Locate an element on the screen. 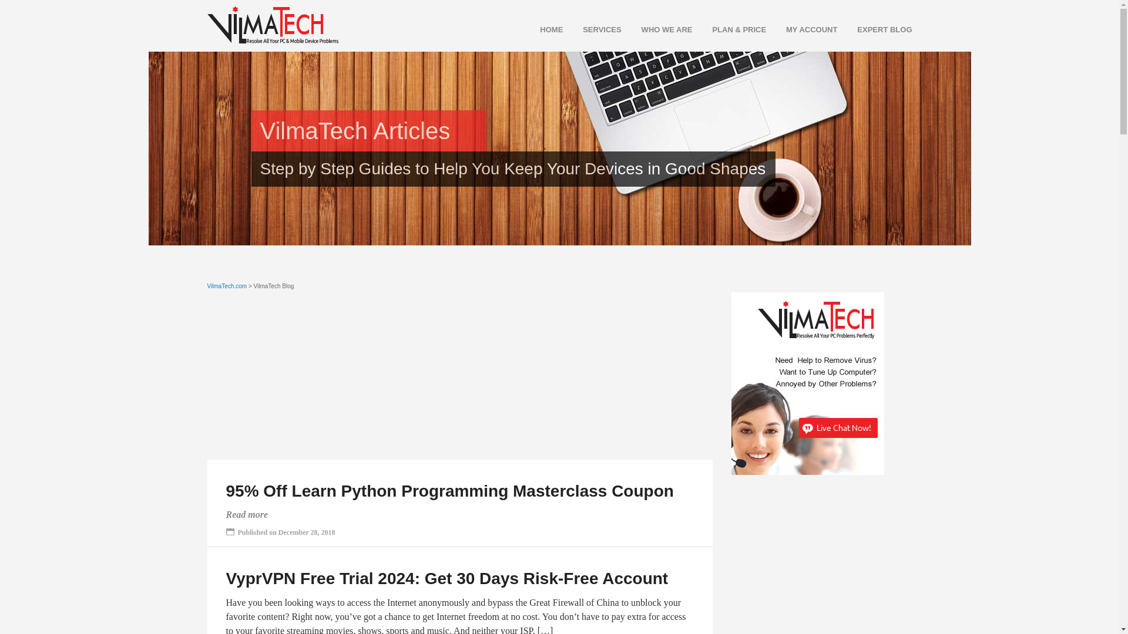 This screenshot has width=1128, height=634. SERVICES is located at coordinates (593, 29).